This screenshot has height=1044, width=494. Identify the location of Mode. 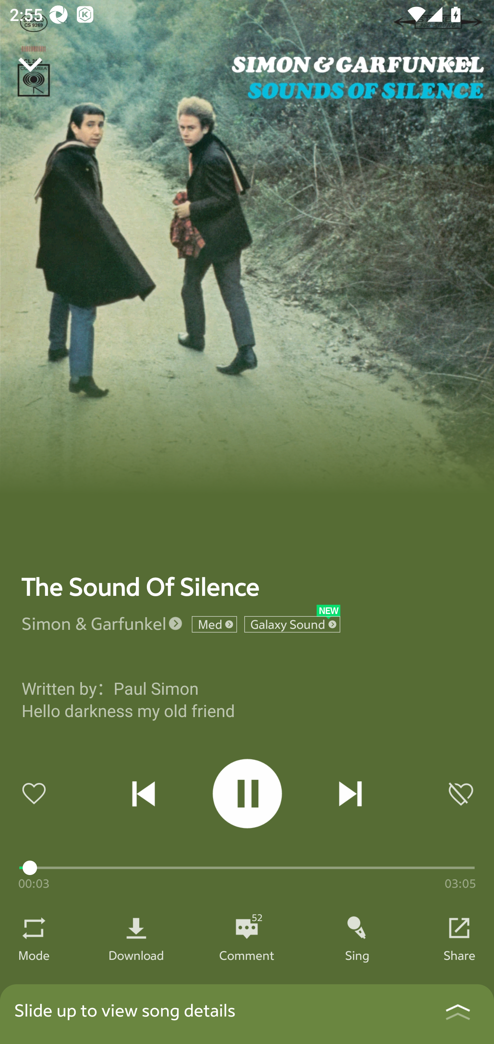
(34, 955).